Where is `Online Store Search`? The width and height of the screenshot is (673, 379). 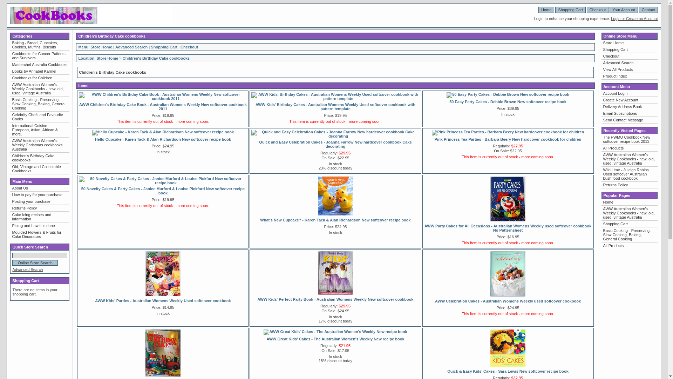 Online Store Search is located at coordinates (35, 263).